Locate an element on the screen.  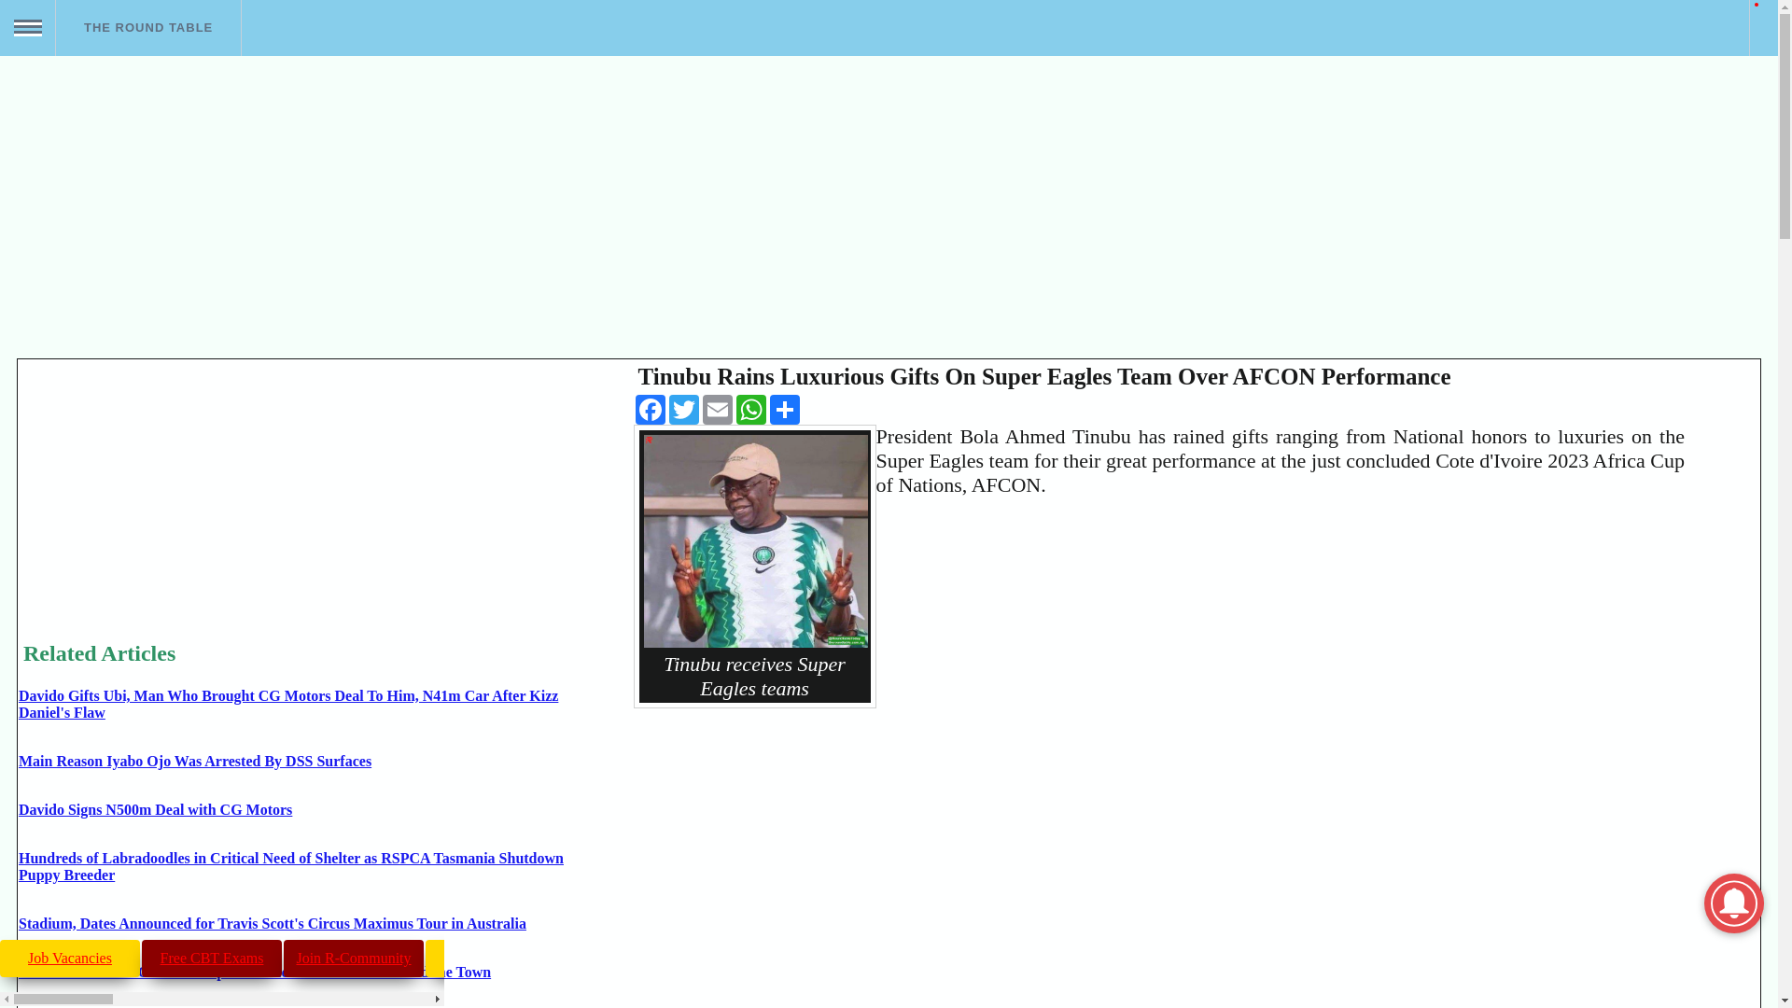
Search is located at coordinates (779, 958).